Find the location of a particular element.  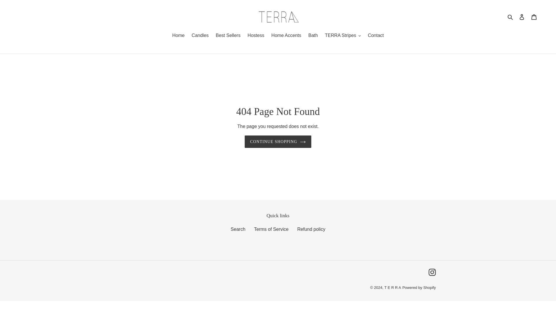

Hostess is located at coordinates (256, 36).